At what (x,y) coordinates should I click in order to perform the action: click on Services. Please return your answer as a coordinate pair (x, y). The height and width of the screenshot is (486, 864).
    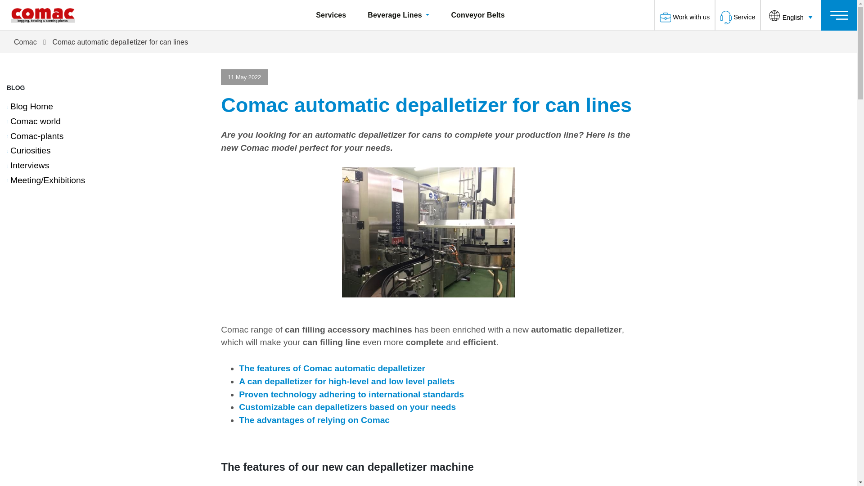
    Looking at the image, I should click on (331, 15).